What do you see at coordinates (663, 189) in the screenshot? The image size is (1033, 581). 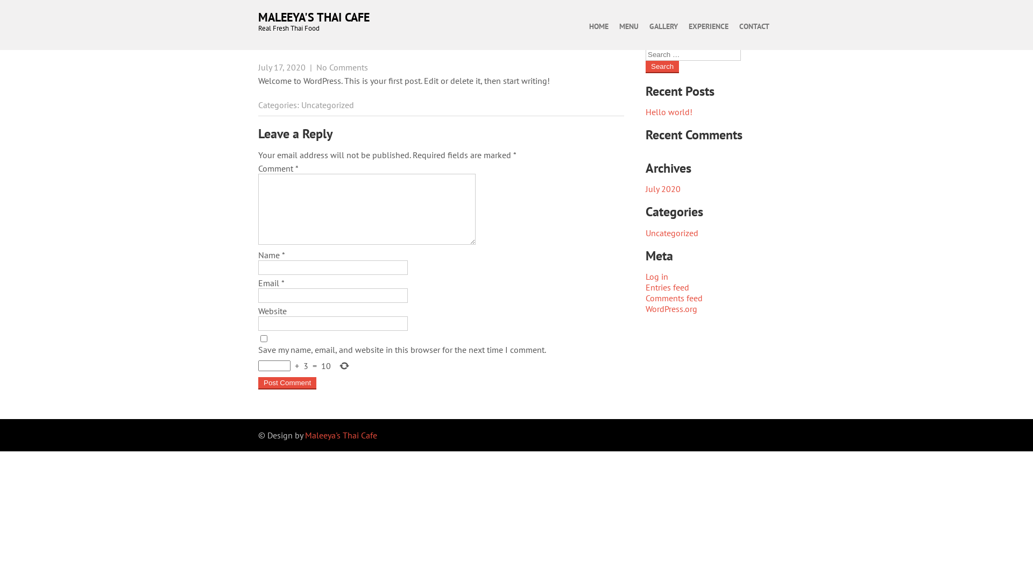 I see `July 2020` at bounding box center [663, 189].